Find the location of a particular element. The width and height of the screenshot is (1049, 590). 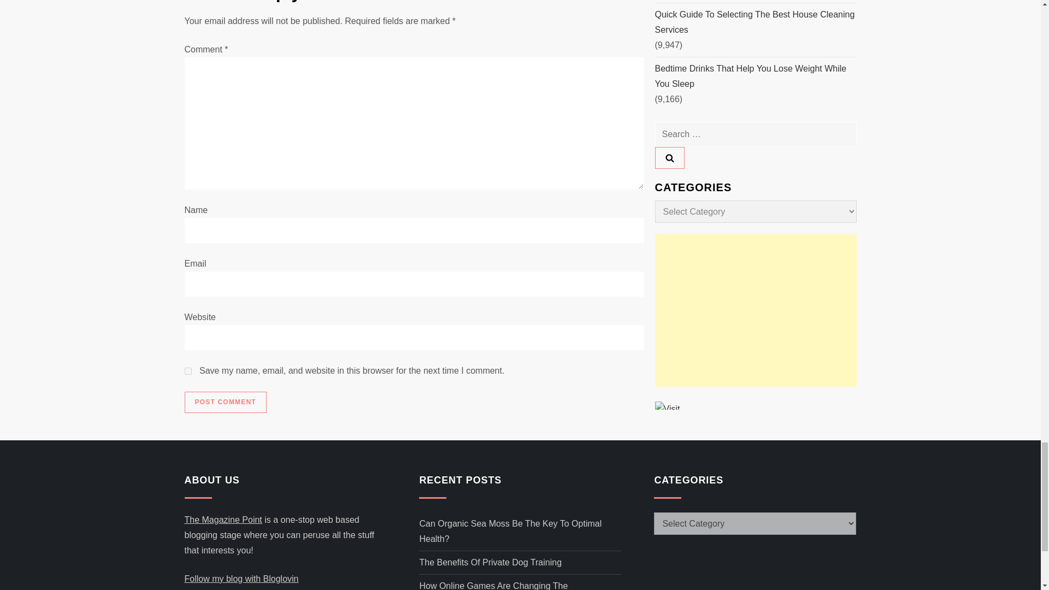

Post Comment is located at coordinates (225, 403).